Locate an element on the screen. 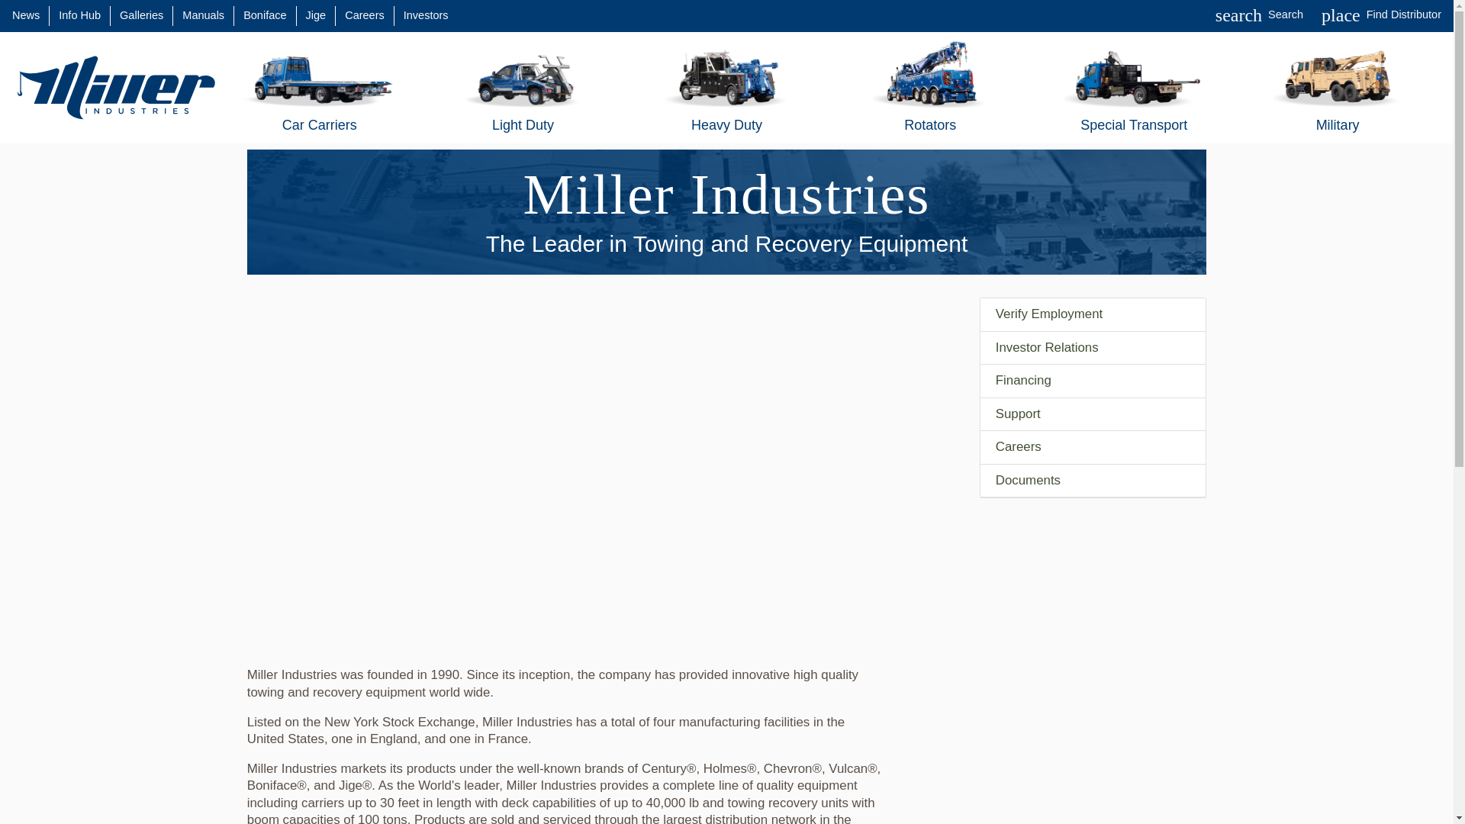 The width and height of the screenshot is (1465, 824). Investor Relations is located at coordinates (203, 15).